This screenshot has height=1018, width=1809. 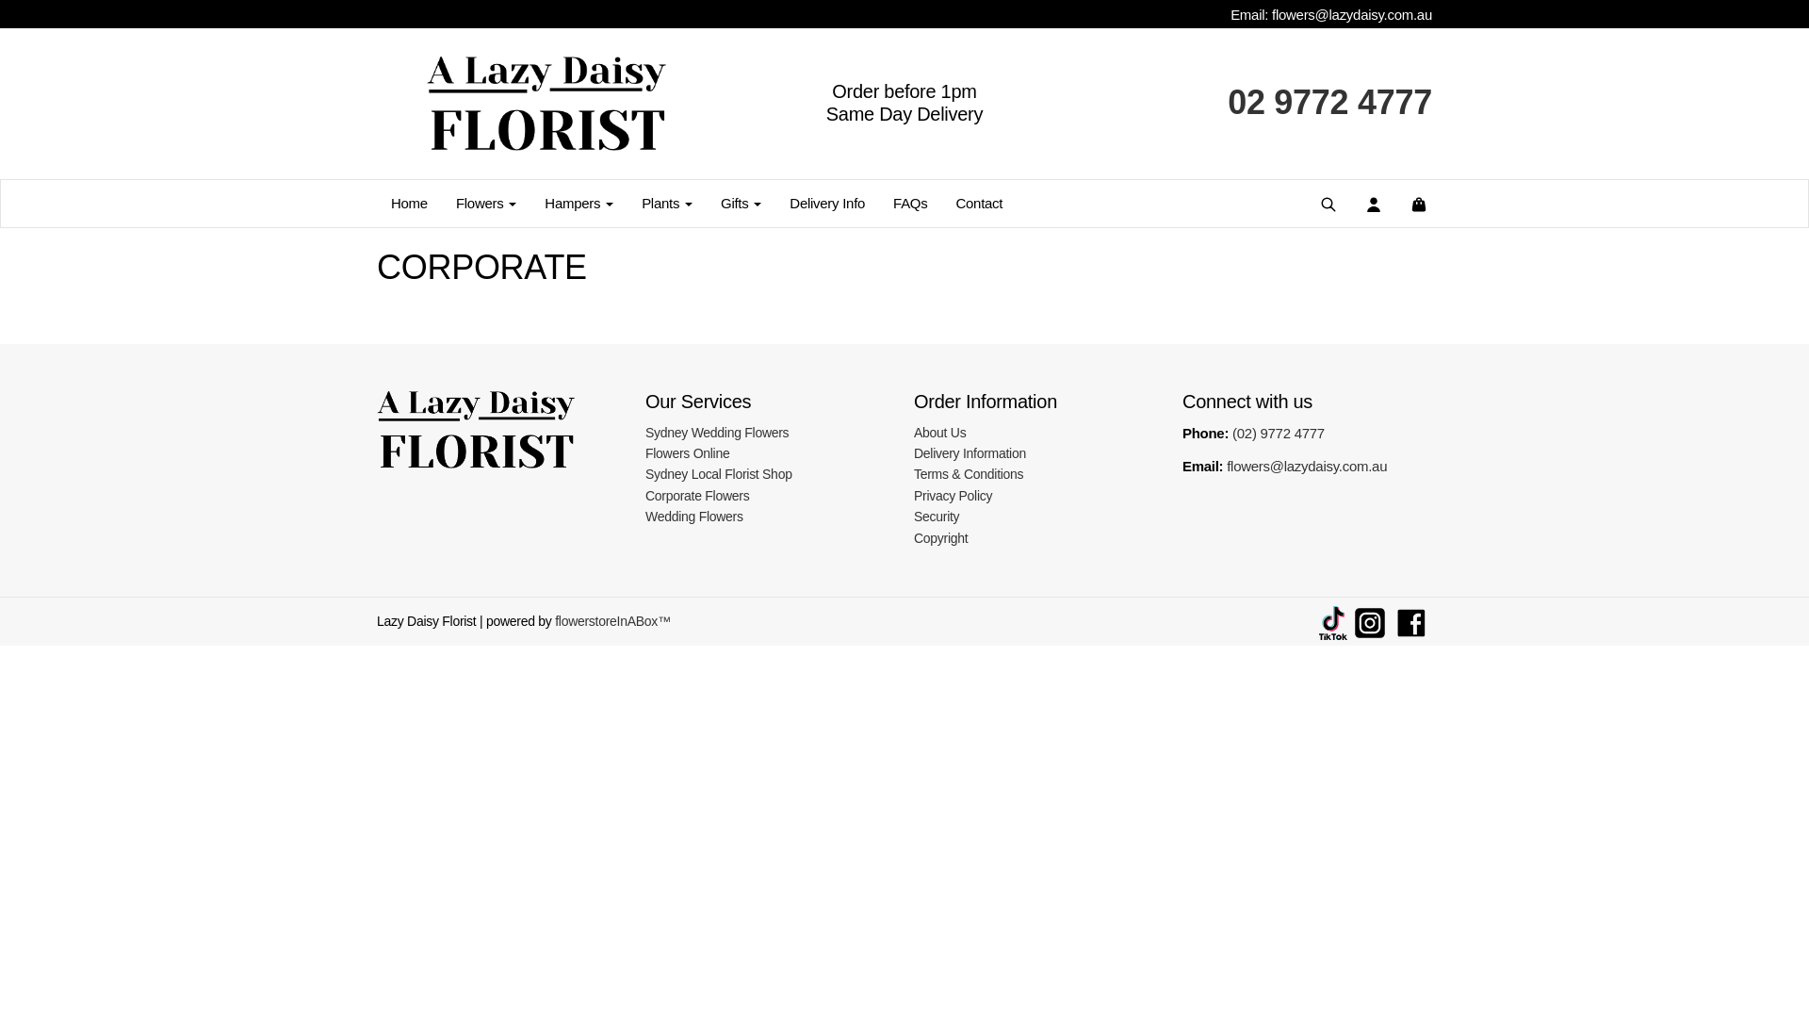 What do you see at coordinates (969, 474) in the screenshot?
I see `Terms & Conditions` at bounding box center [969, 474].